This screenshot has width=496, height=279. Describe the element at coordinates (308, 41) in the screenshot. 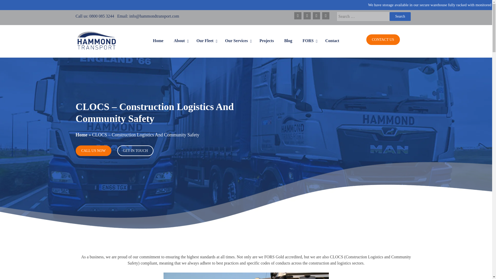

I see `FORS` at that location.